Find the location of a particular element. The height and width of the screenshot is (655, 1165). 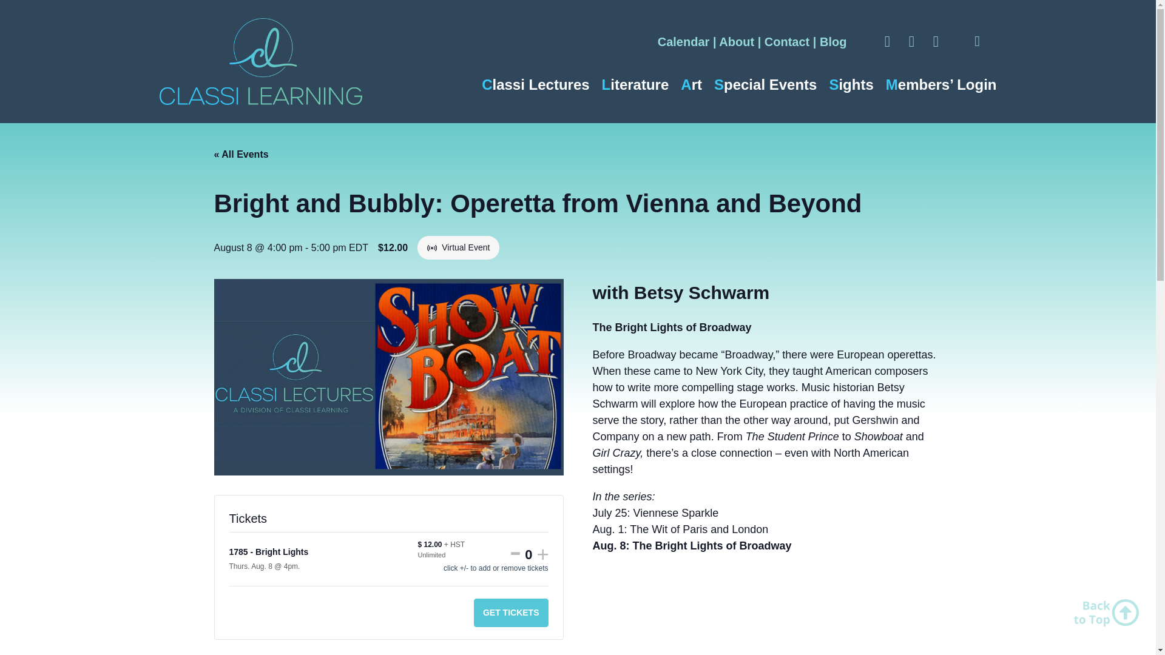

Art is located at coordinates (691, 84).